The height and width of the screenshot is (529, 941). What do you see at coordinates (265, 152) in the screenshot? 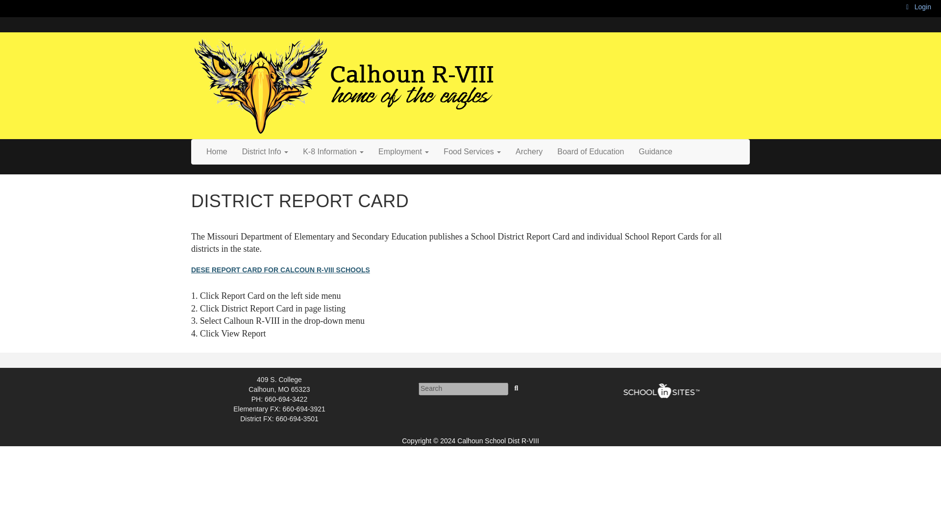
I see `District Info` at bounding box center [265, 152].